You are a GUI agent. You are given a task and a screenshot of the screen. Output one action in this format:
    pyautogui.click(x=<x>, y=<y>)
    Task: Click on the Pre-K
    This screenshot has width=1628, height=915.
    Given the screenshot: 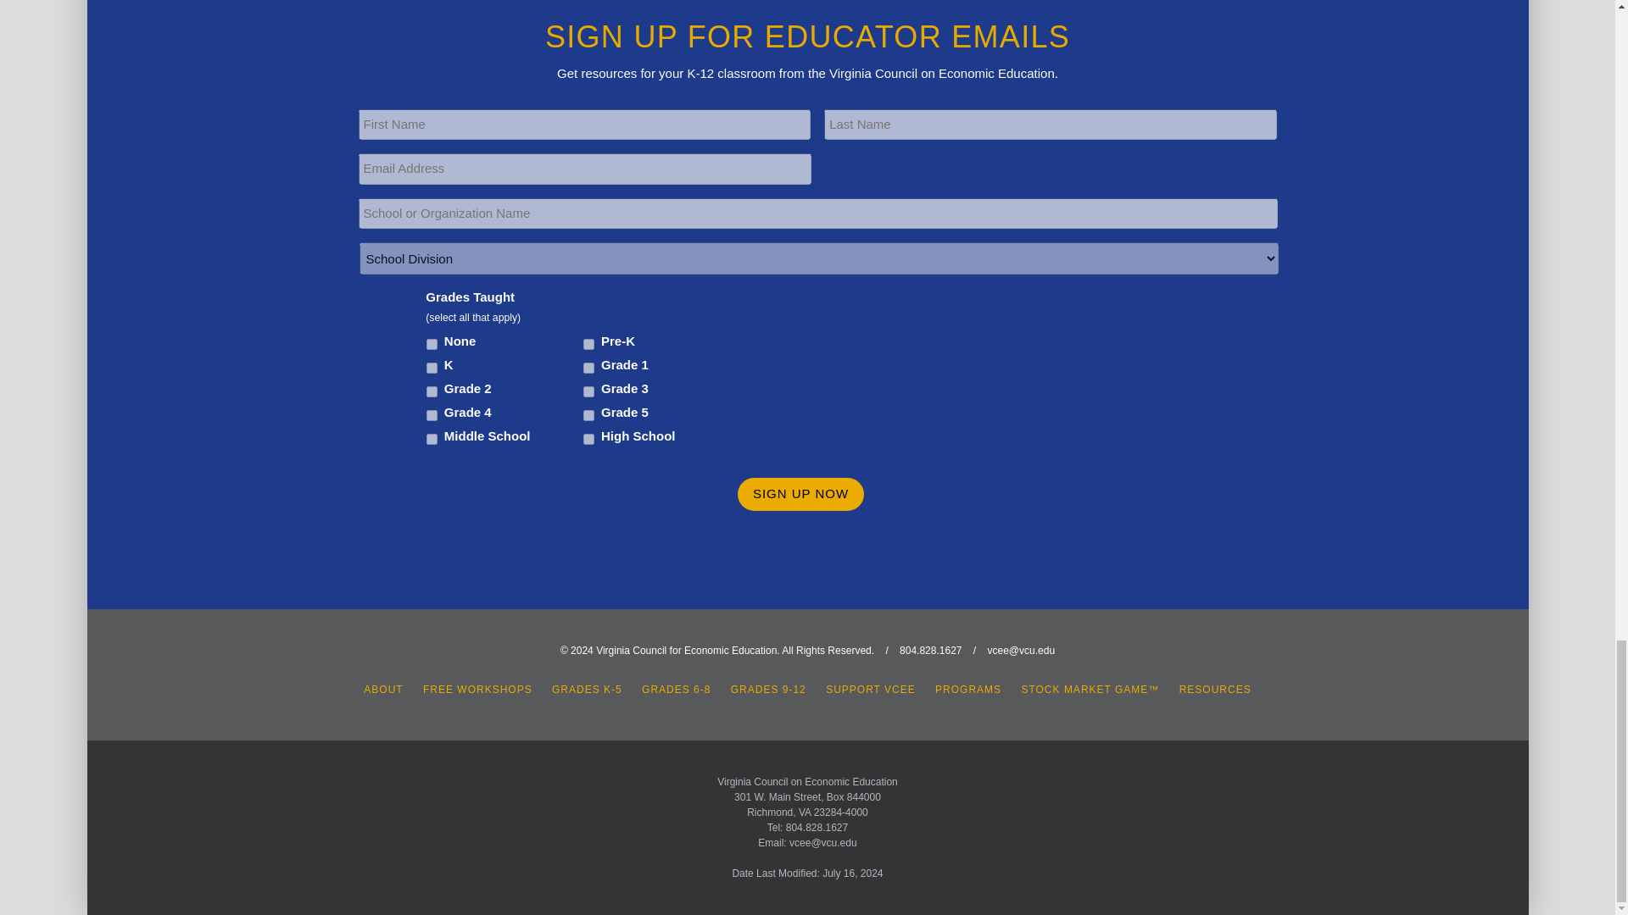 What is the action you would take?
    pyautogui.click(x=588, y=344)
    